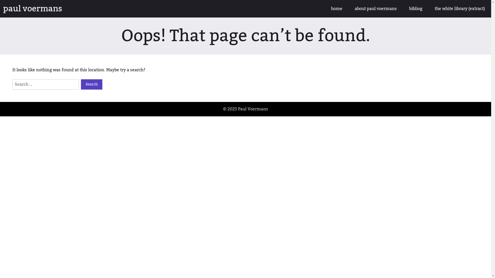 This screenshot has height=278, width=495. Describe the element at coordinates (32, 9) in the screenshot. I see `paul voermans` at that location.